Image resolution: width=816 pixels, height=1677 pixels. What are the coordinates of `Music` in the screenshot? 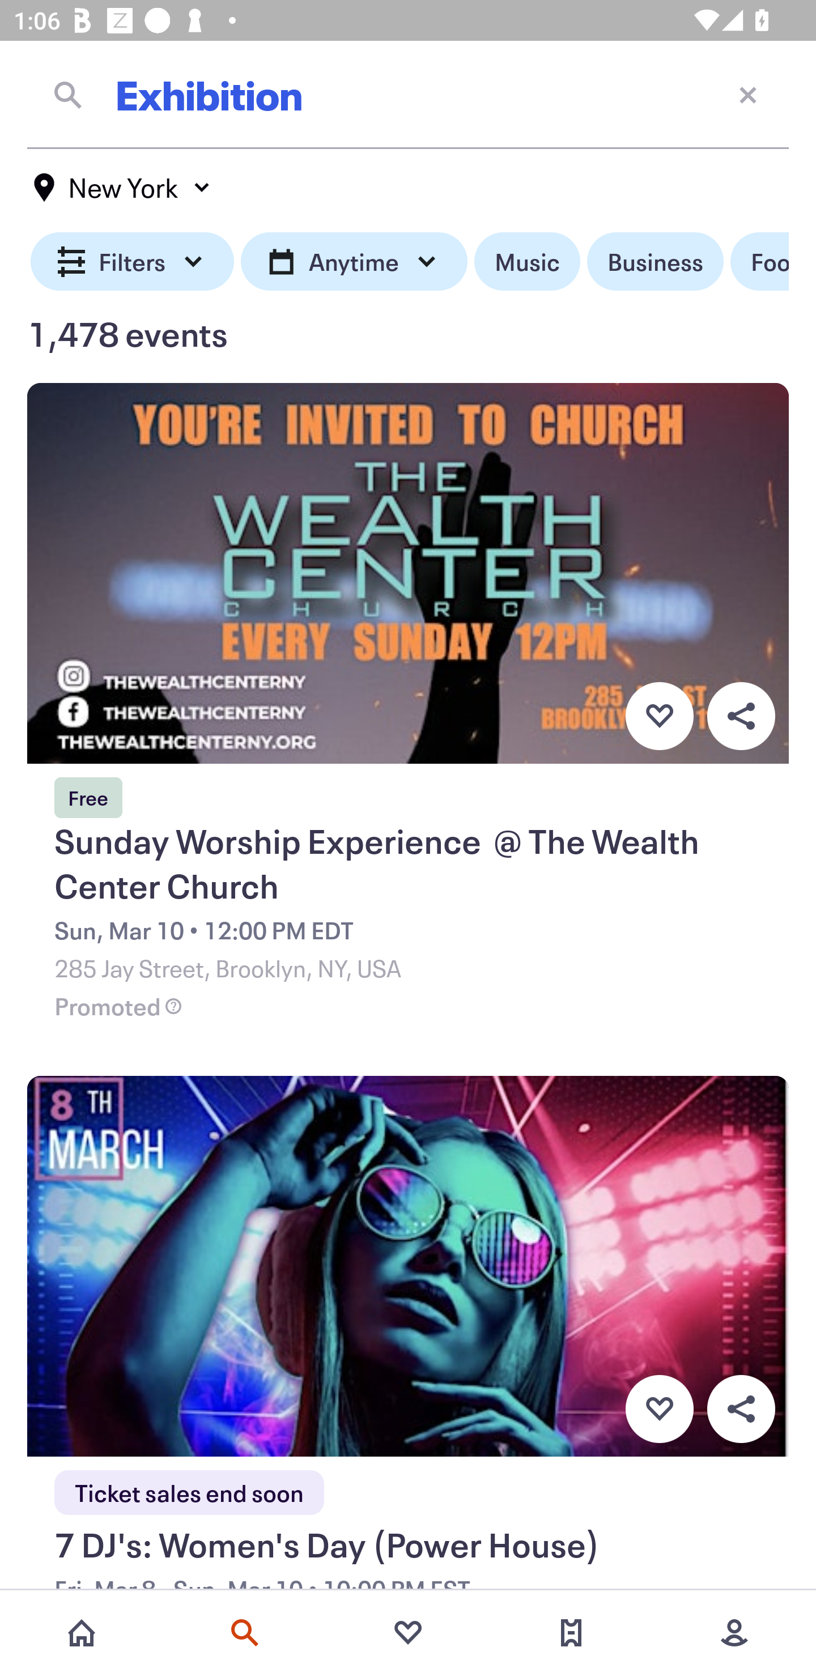 It's located at (527, 262).